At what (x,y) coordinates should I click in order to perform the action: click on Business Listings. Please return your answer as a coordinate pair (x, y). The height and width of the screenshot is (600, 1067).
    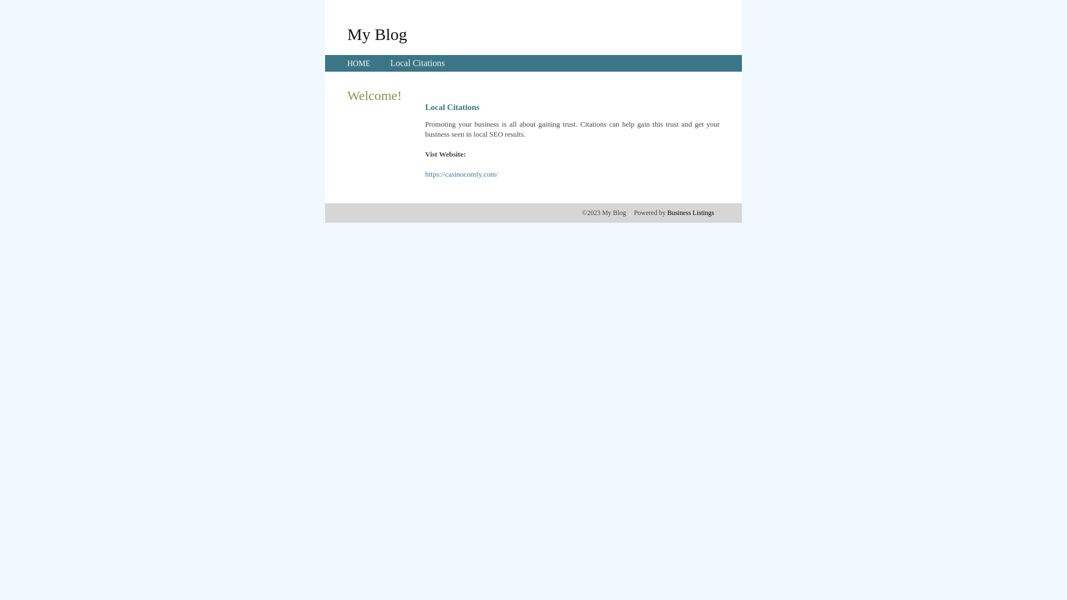
    Looking at the image, I should click on (691, 213).